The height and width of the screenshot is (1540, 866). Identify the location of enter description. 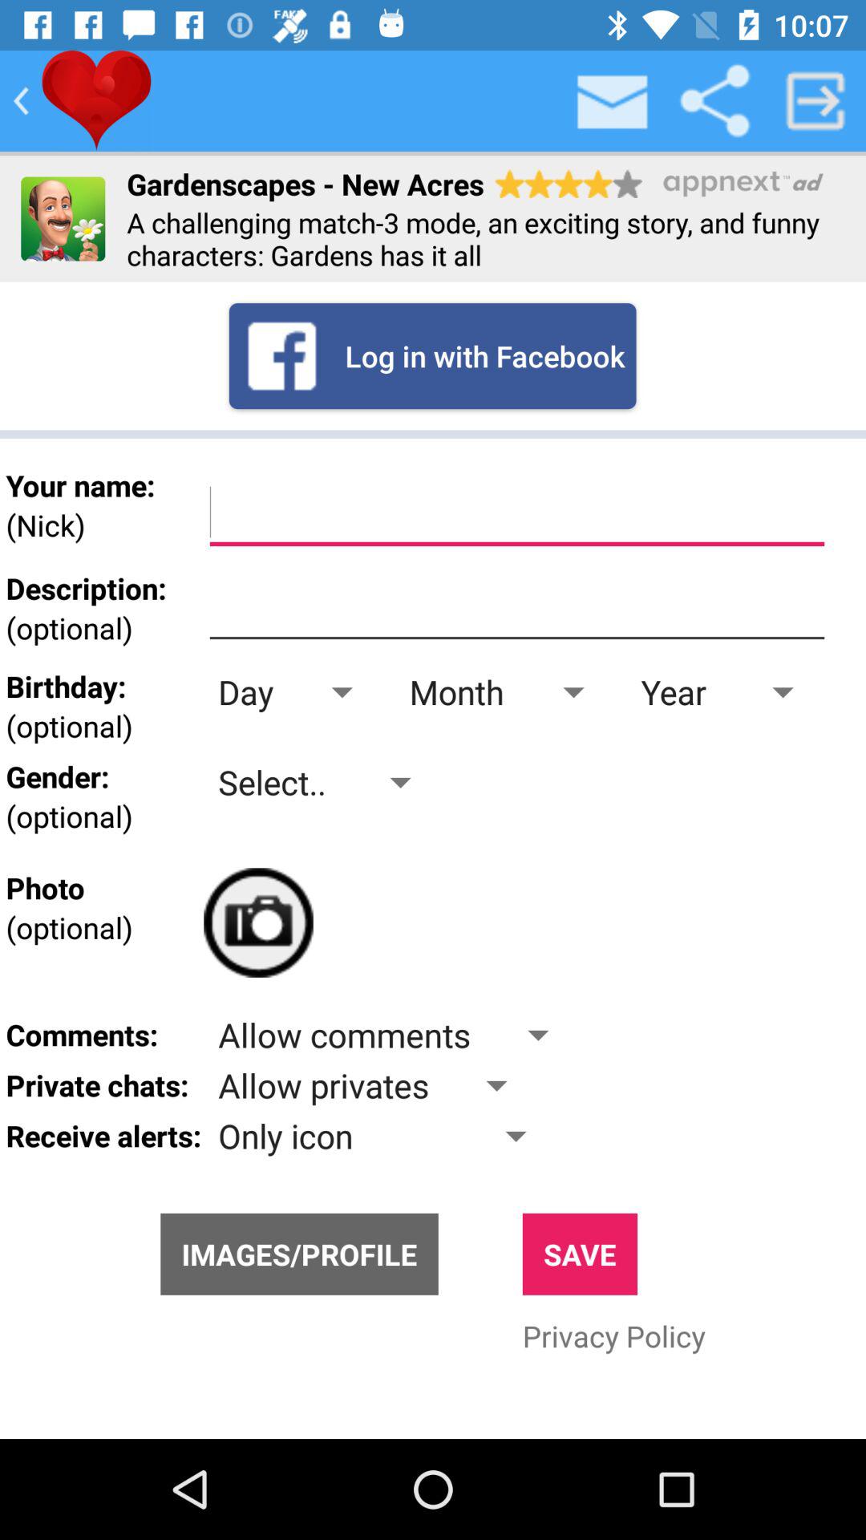
(516, 608).